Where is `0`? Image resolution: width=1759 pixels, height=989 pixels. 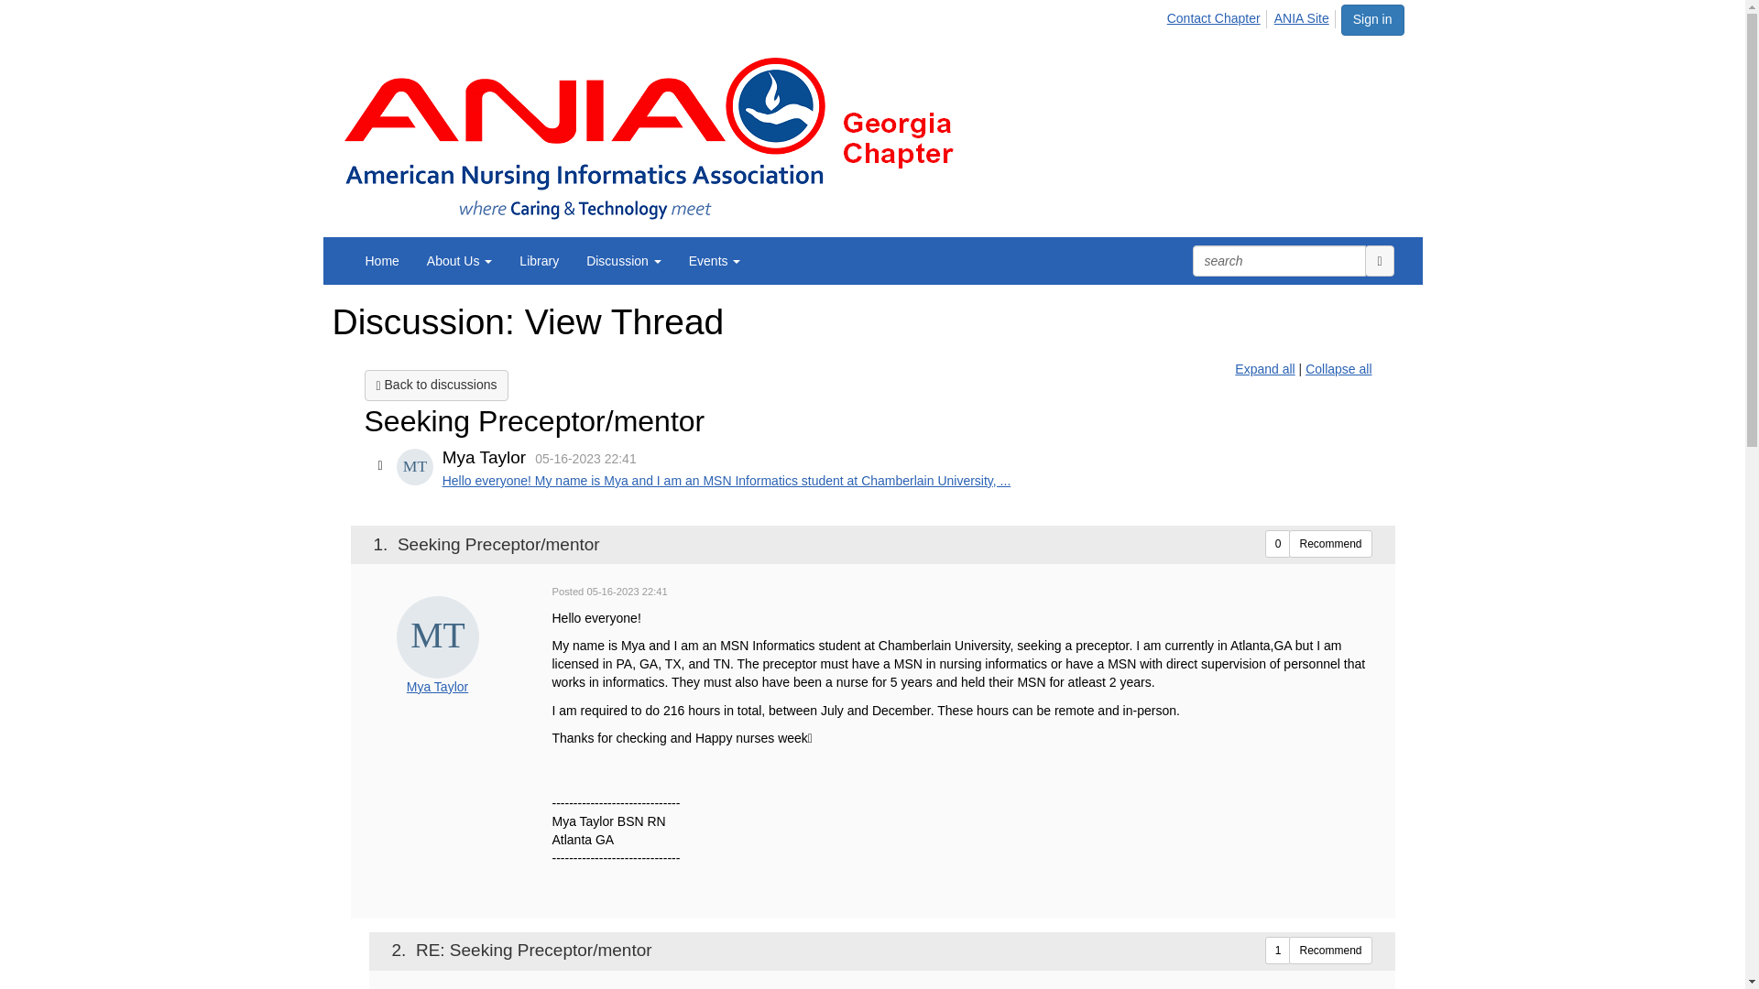 0 is located at coordinates (1277, 544).